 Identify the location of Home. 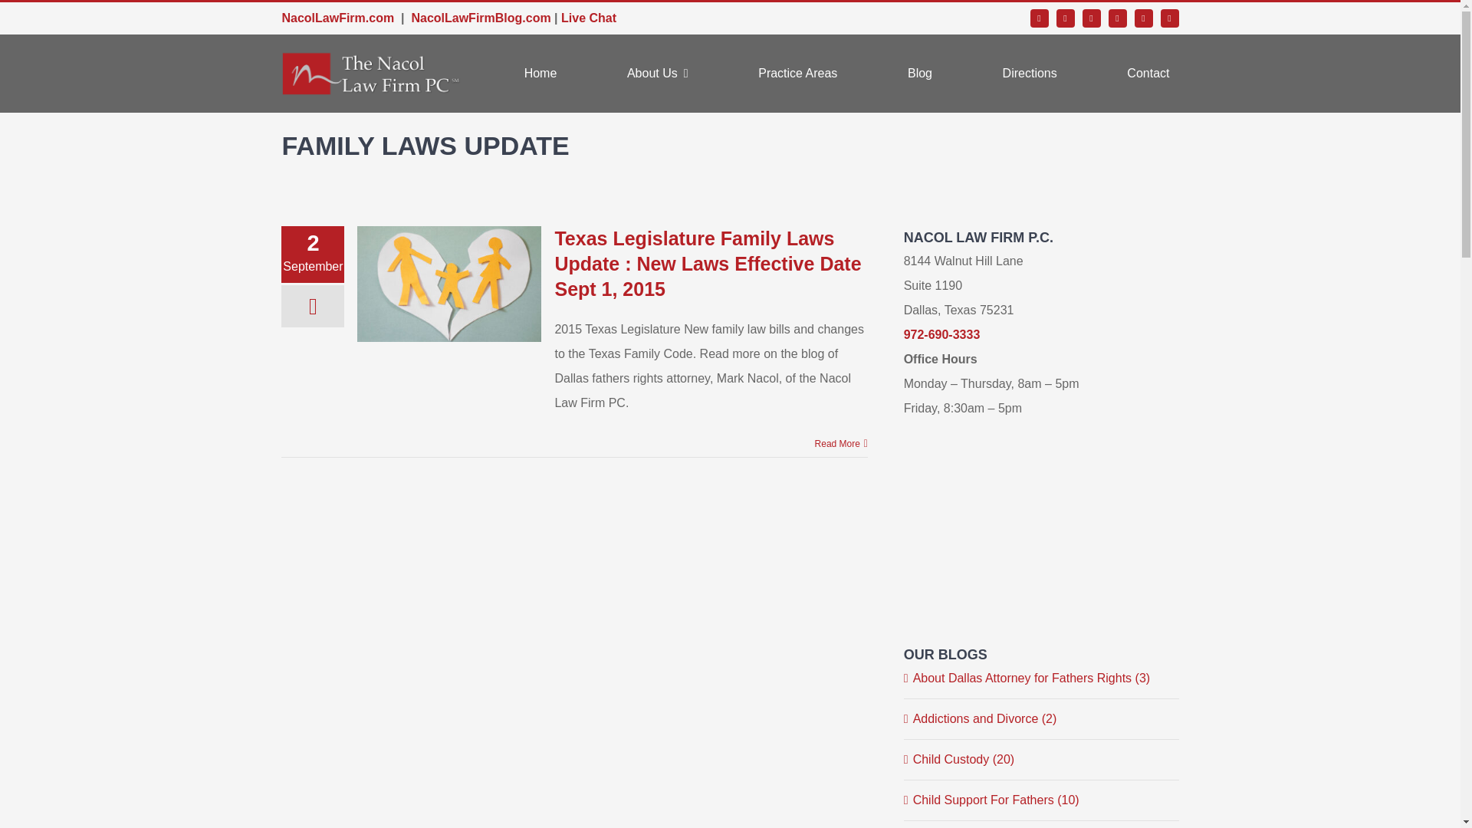
(541, 74).